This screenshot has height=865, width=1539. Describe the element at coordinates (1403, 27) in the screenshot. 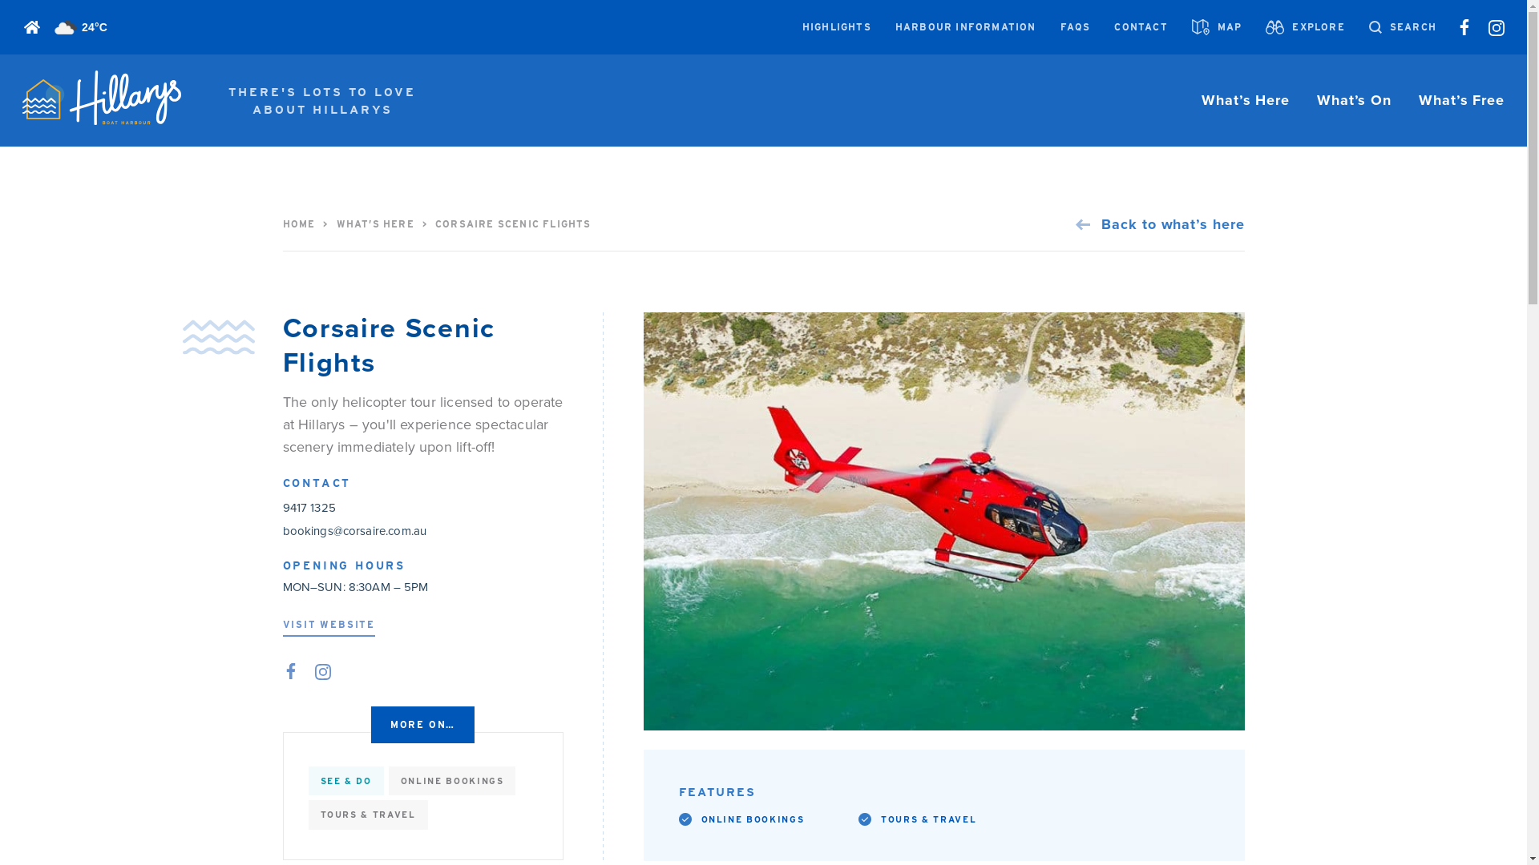

I see `SEARCH` at that location.